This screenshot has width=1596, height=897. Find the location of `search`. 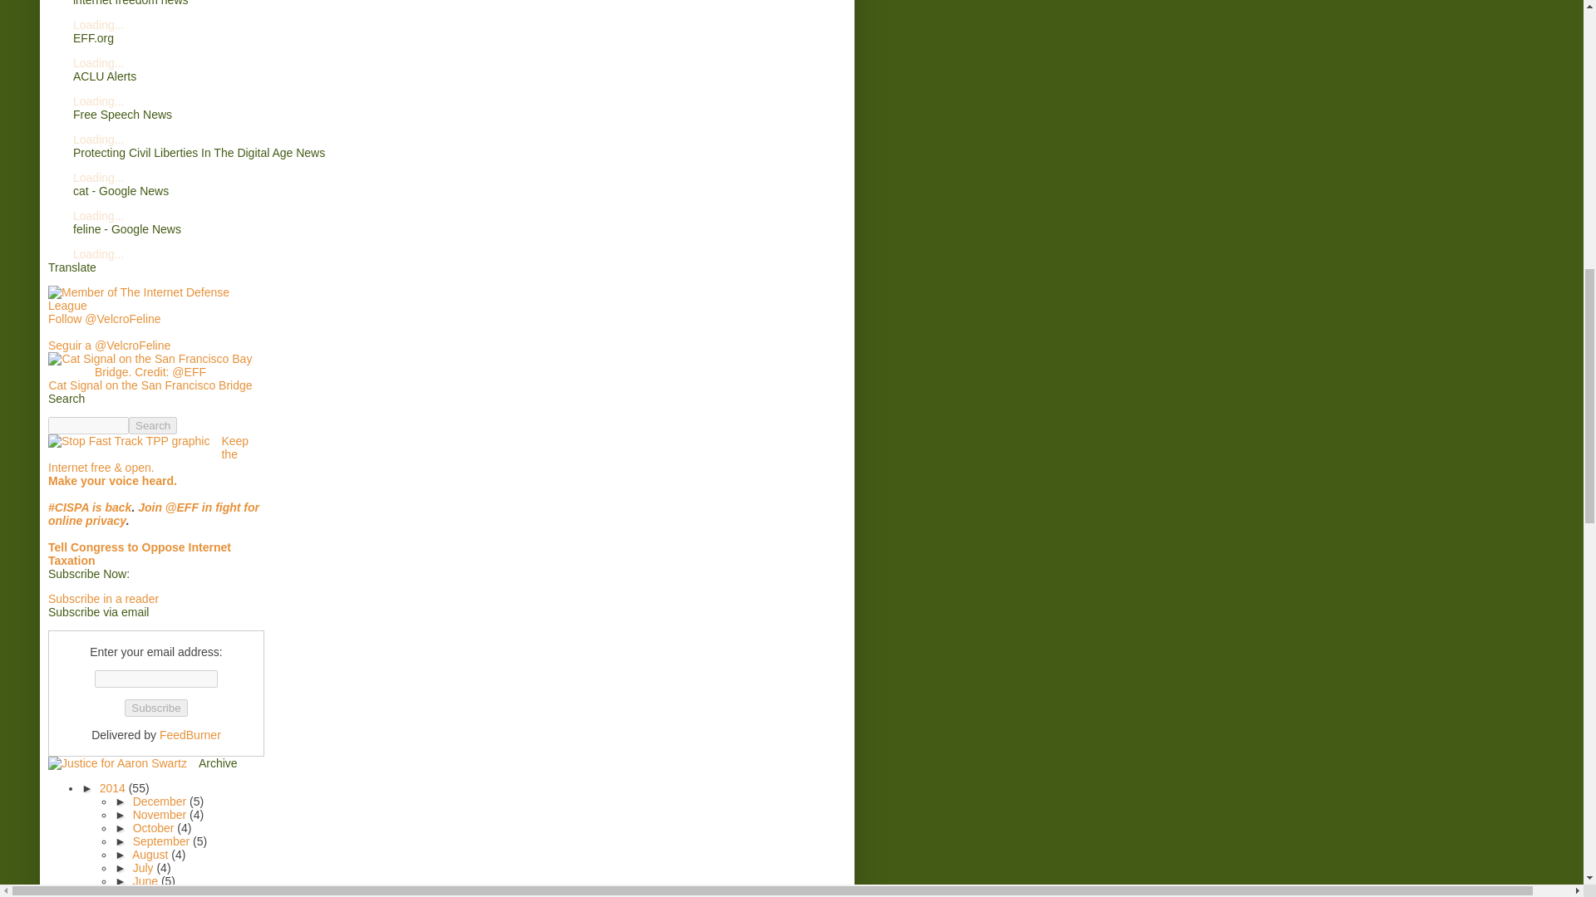

search is located at coordinates (153, 425).